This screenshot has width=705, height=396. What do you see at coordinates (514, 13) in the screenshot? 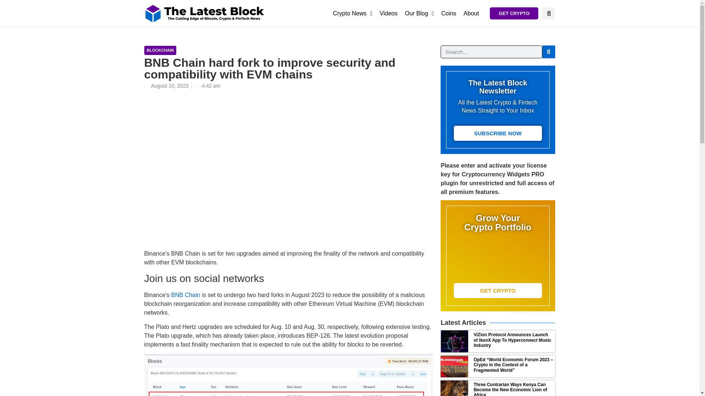
I see `GET CRYPTO` at bounding box center [514, 13].